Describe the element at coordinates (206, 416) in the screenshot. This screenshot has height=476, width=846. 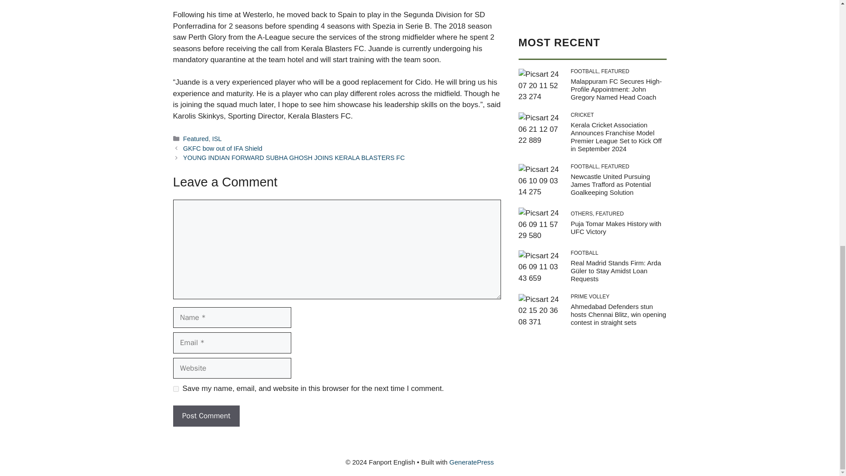
I see `Post Comment` at that location.